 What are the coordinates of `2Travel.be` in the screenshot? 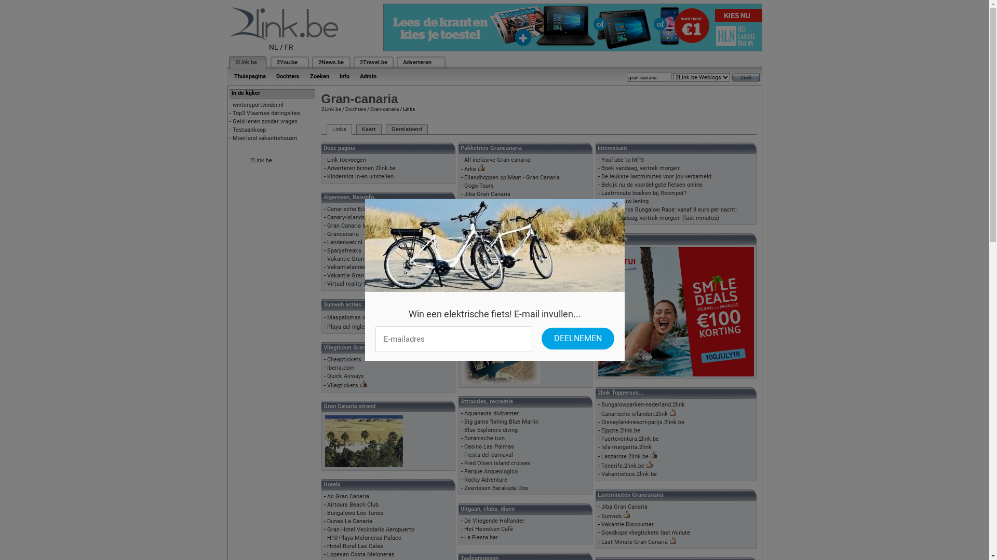 It's located at (373, 62).